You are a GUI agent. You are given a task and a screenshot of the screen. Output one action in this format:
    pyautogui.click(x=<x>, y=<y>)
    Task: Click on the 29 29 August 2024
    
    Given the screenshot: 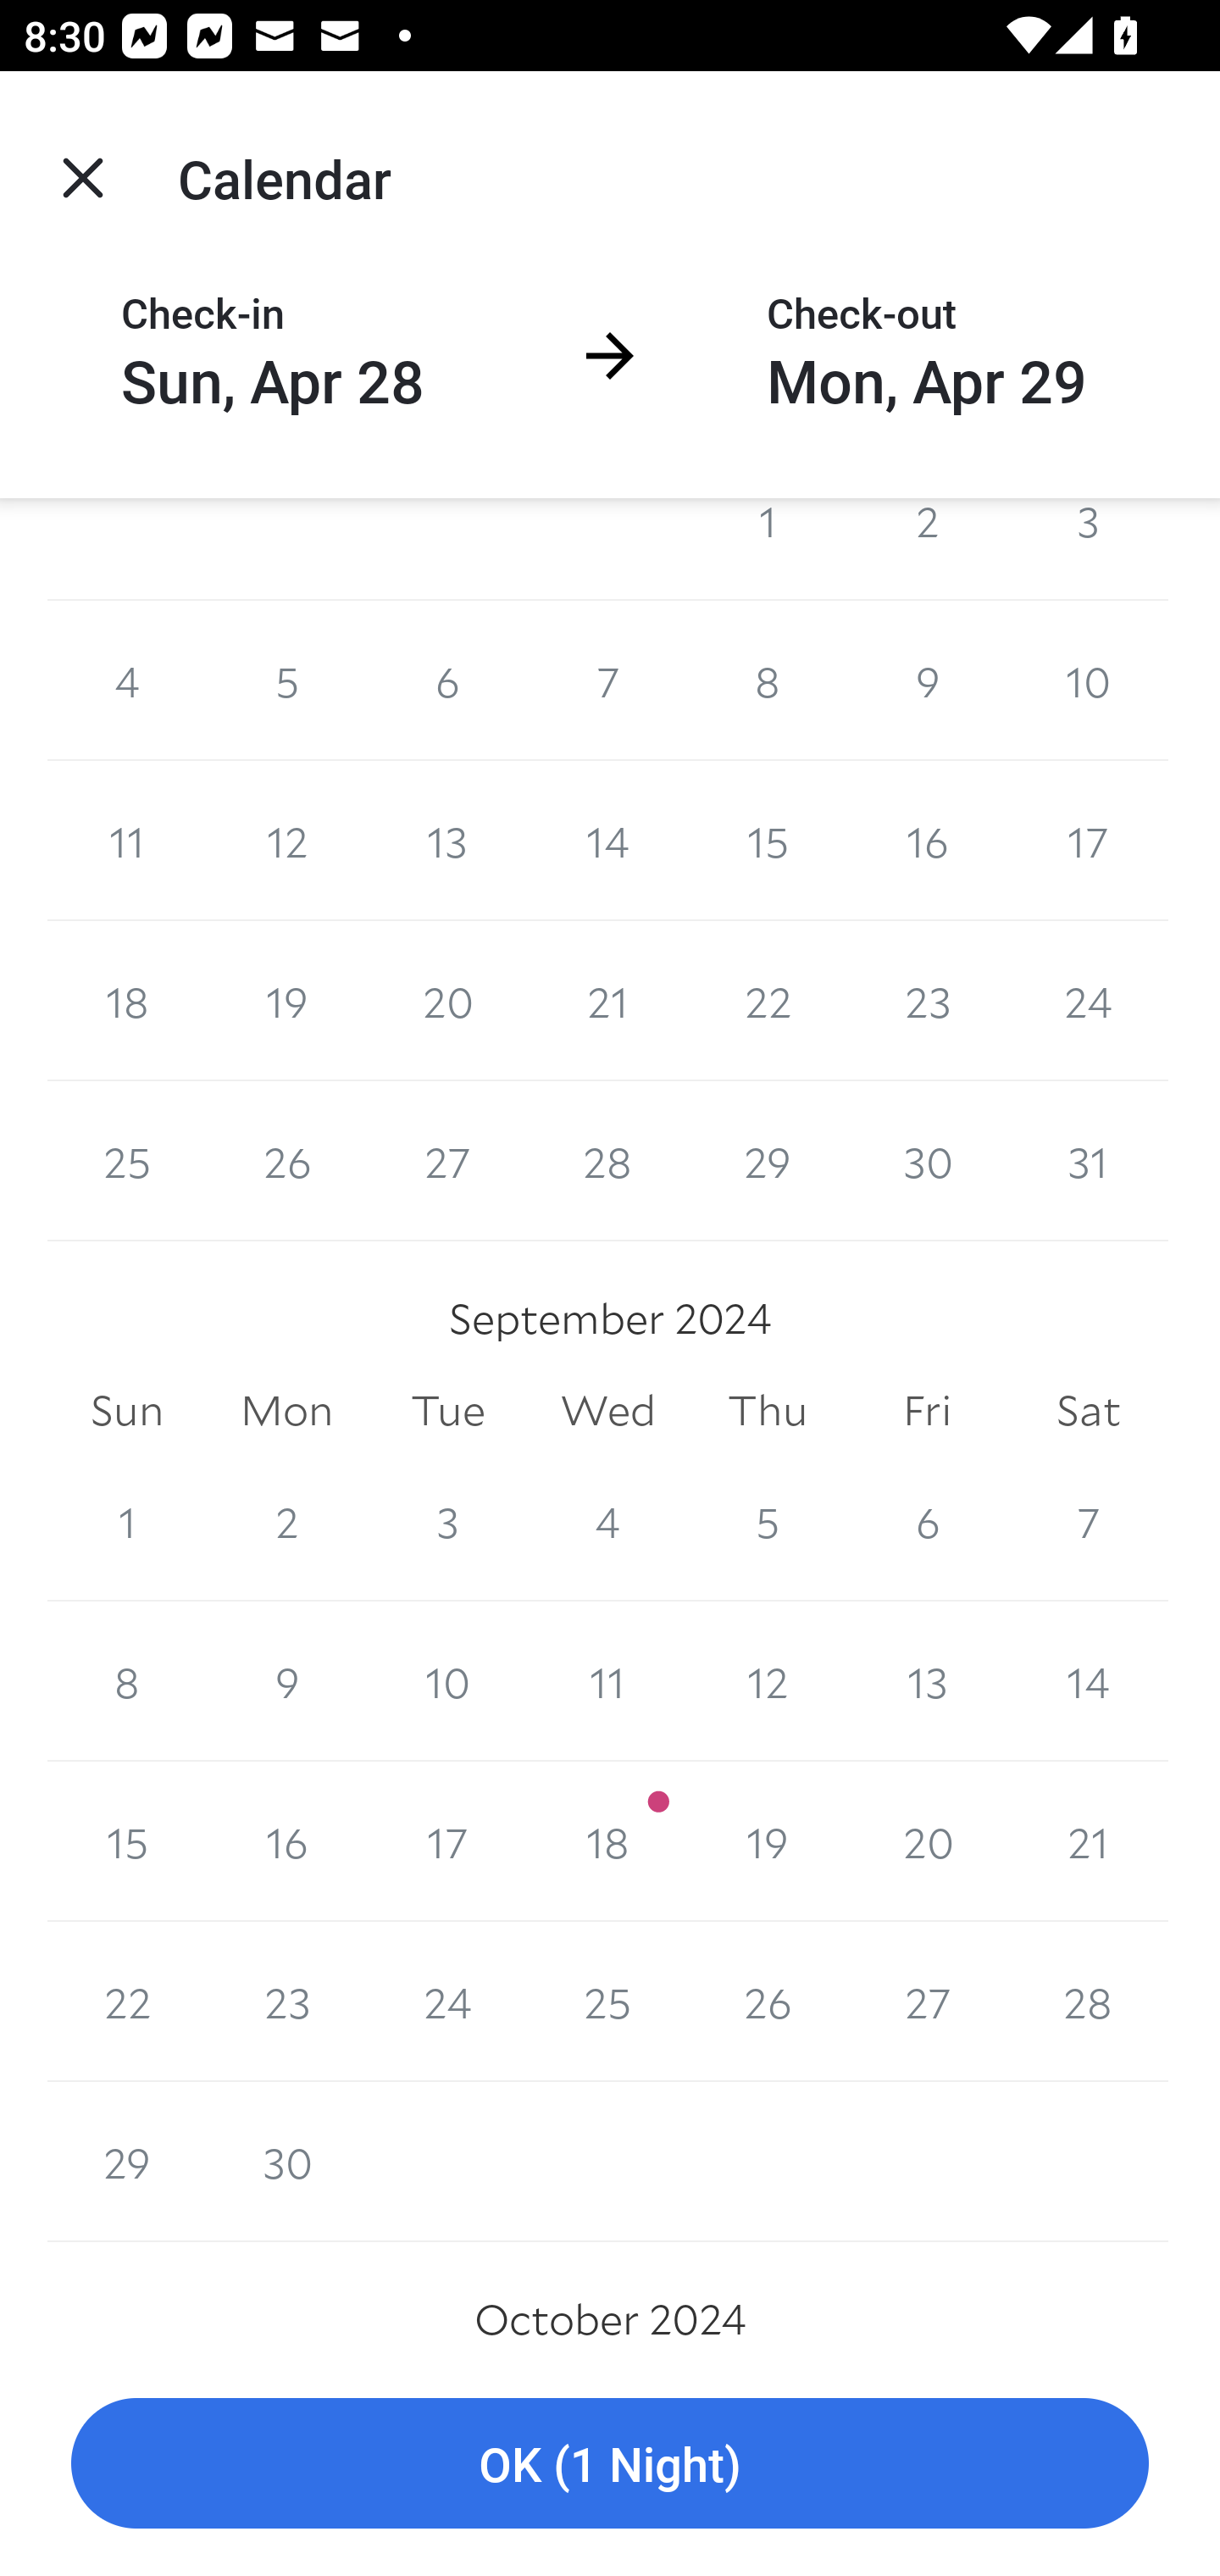 What is the action you would take?
    pyautogui.click(x=768, y=1161)
    